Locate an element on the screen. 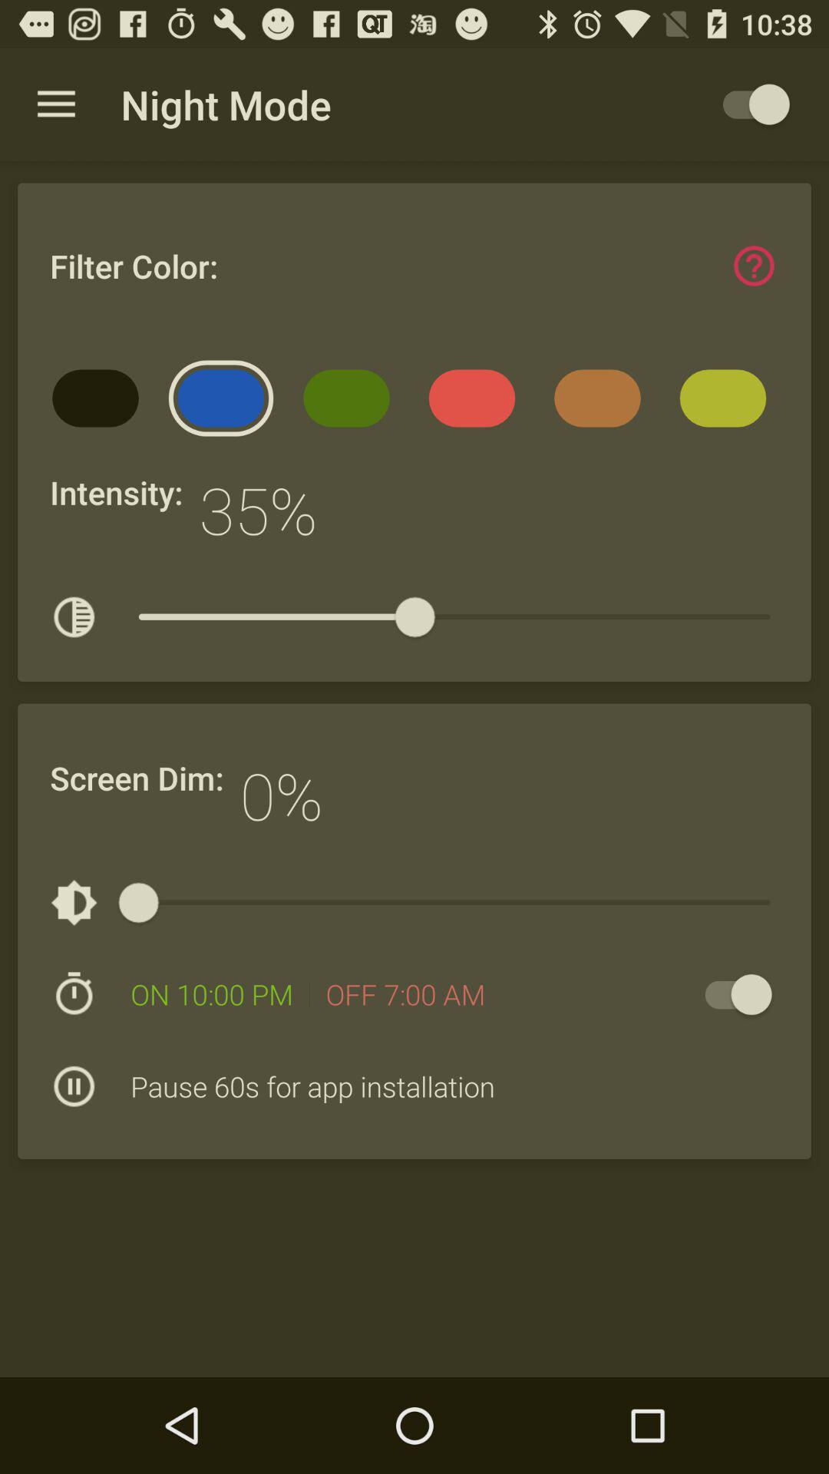 This screenshot has height=1474, width=829. swipe until the on 10 00 item is located at coordinates (212, 994).